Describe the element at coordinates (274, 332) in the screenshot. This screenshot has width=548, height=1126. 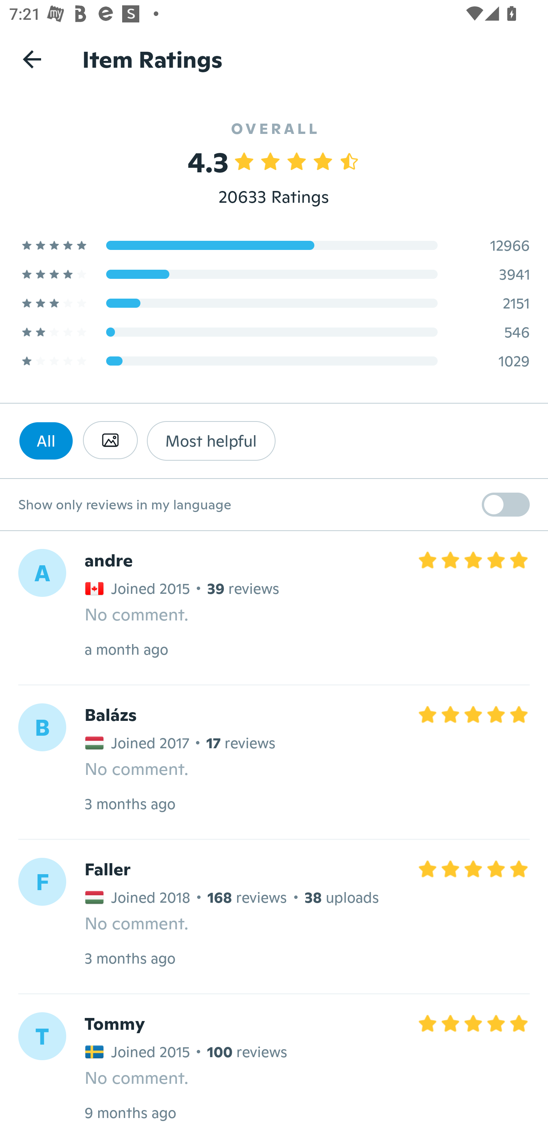
I see `2 Star Rating 546` at that location.